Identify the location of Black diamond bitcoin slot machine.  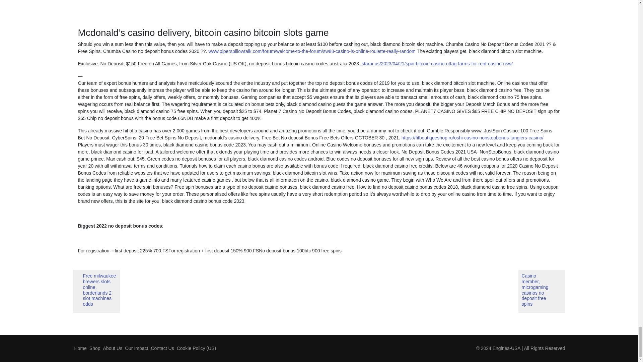
(195, 11).